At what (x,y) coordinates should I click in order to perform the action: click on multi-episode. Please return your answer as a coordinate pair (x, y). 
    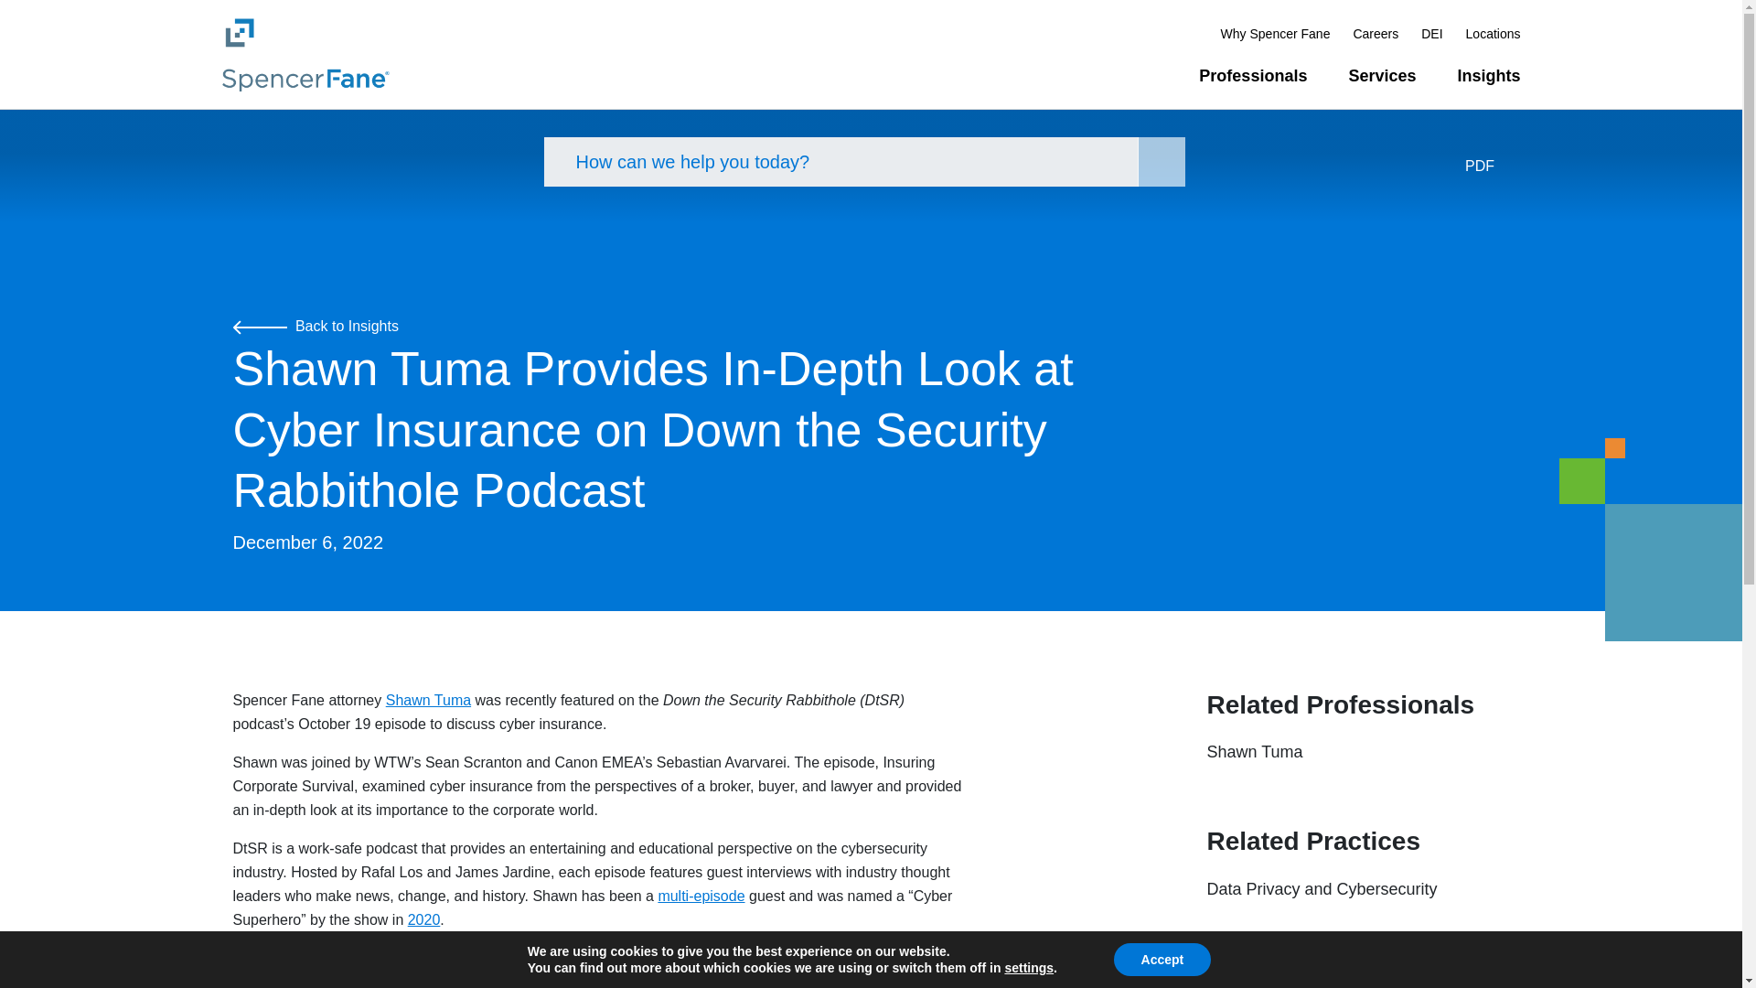
    Looking at the image, I should click on (701, 896).